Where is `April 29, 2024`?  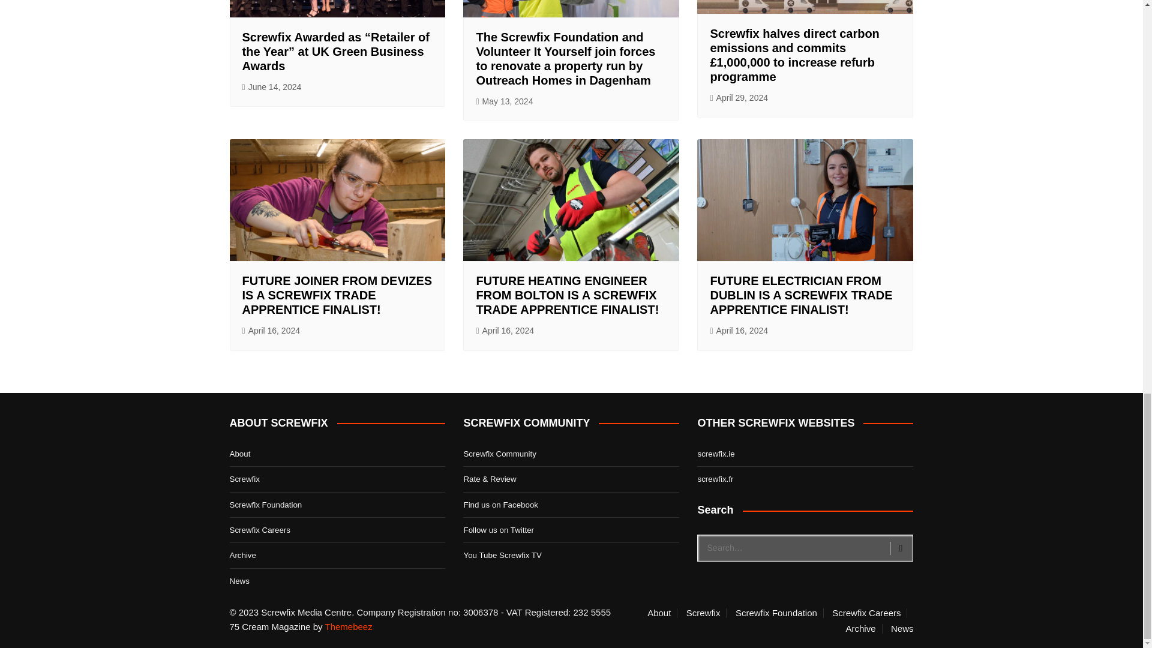
April 29, 2024 is located at coordinates (739, 98).